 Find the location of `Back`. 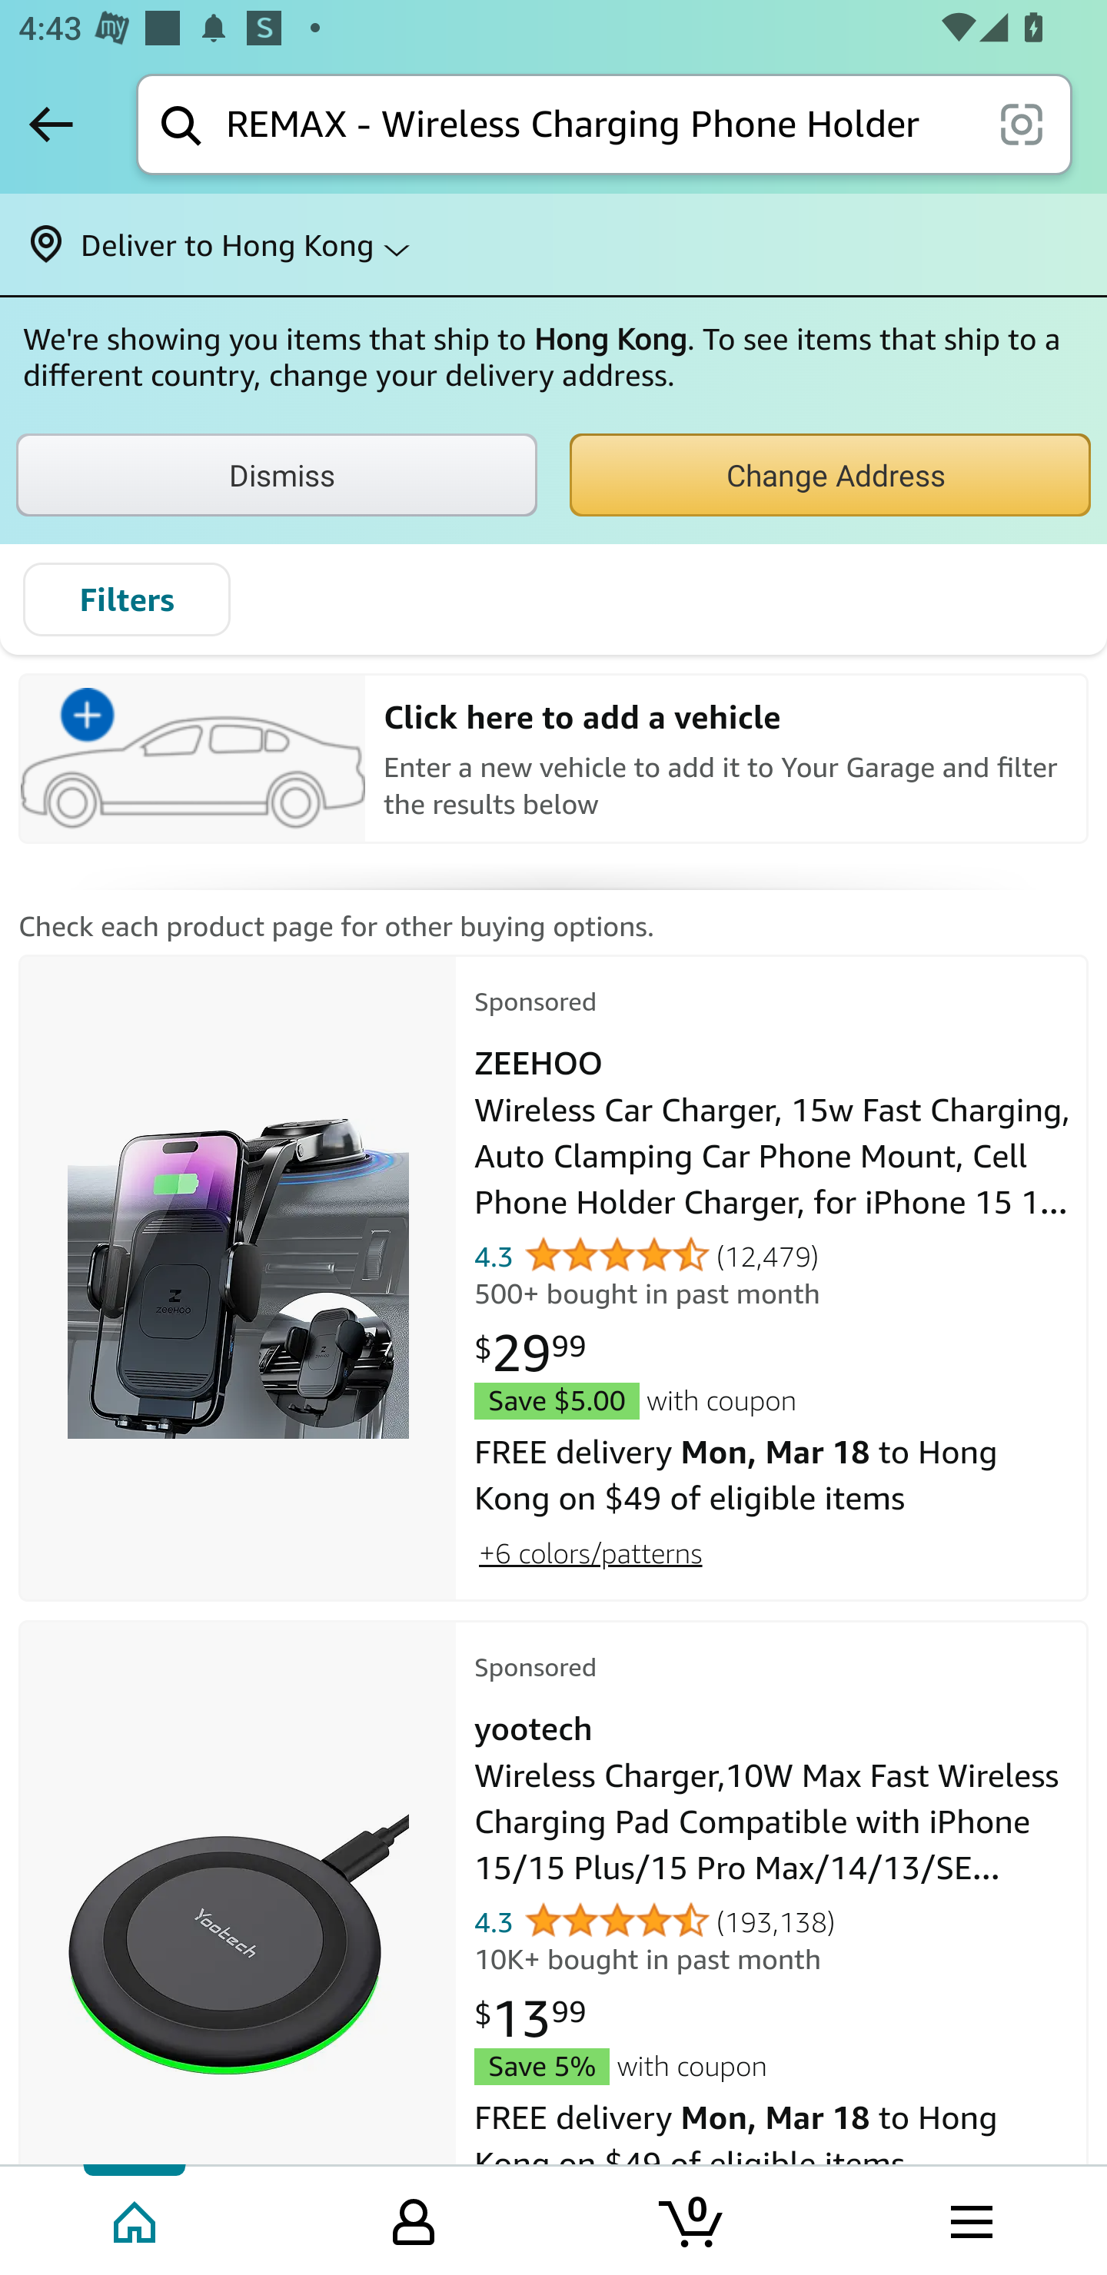

Back is located at coordinates (51, 124).